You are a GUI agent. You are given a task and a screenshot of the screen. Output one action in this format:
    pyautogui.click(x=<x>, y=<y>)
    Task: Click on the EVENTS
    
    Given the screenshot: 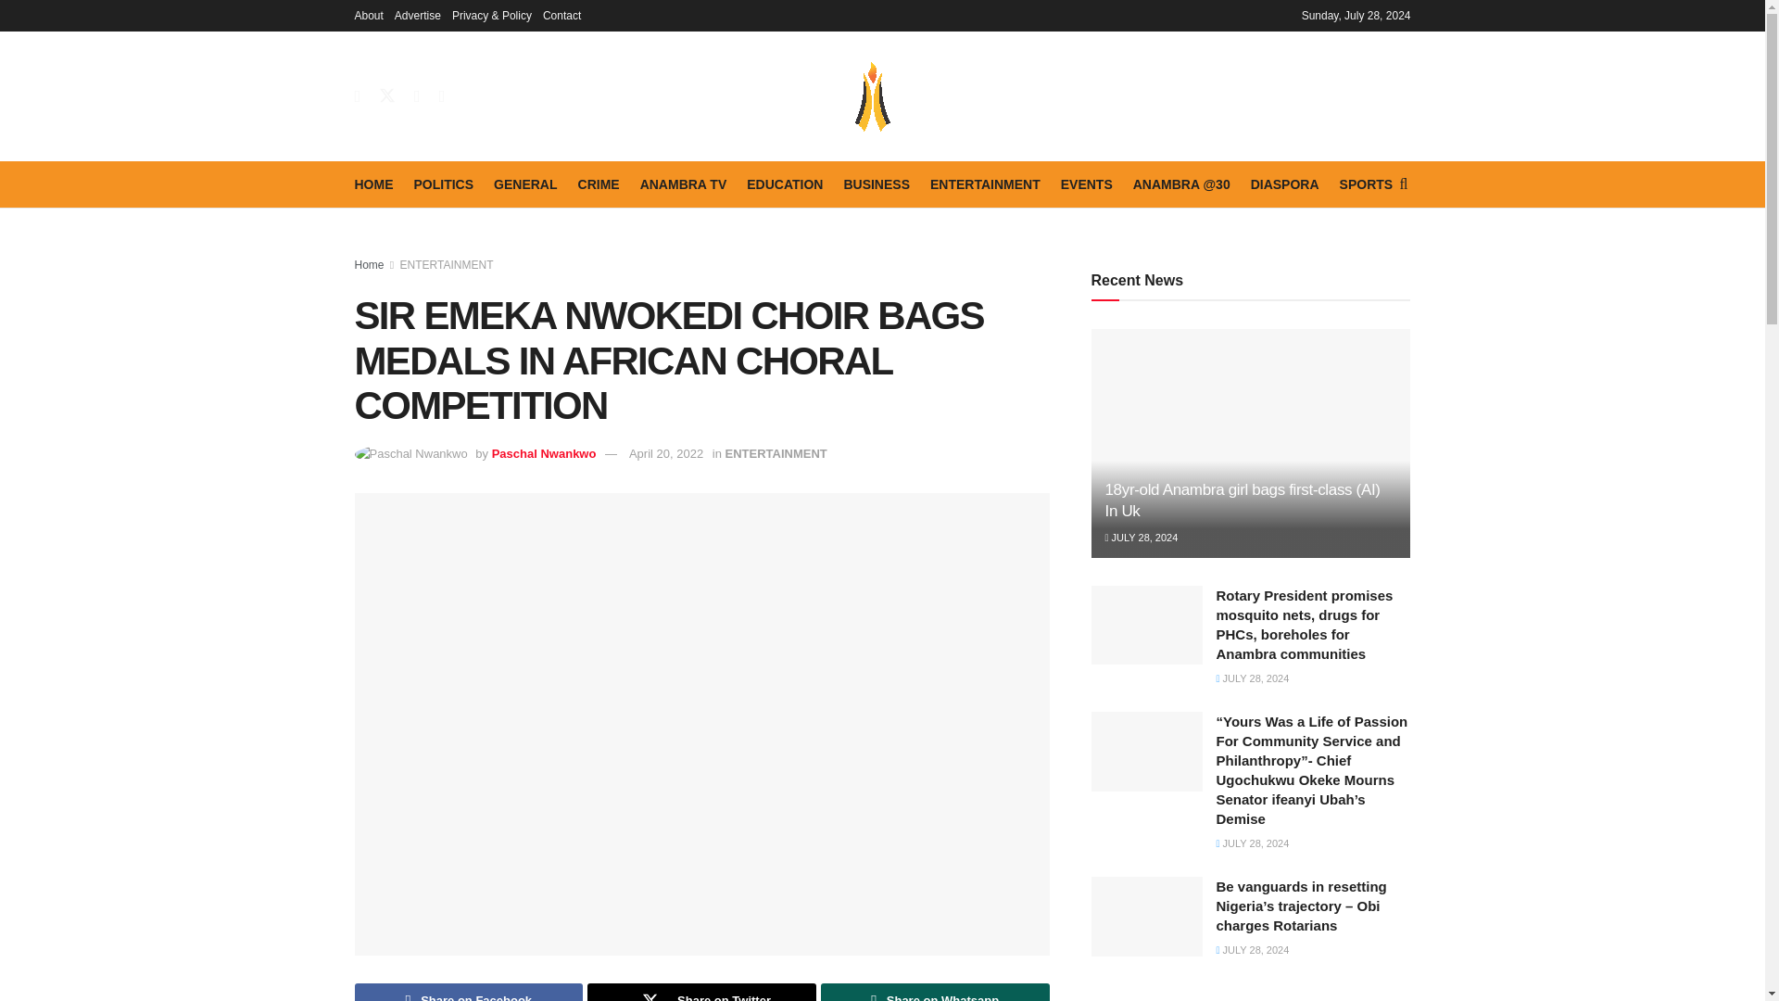 What is the action you would take?
    pyautogui.click(x=1086, y=184)
    